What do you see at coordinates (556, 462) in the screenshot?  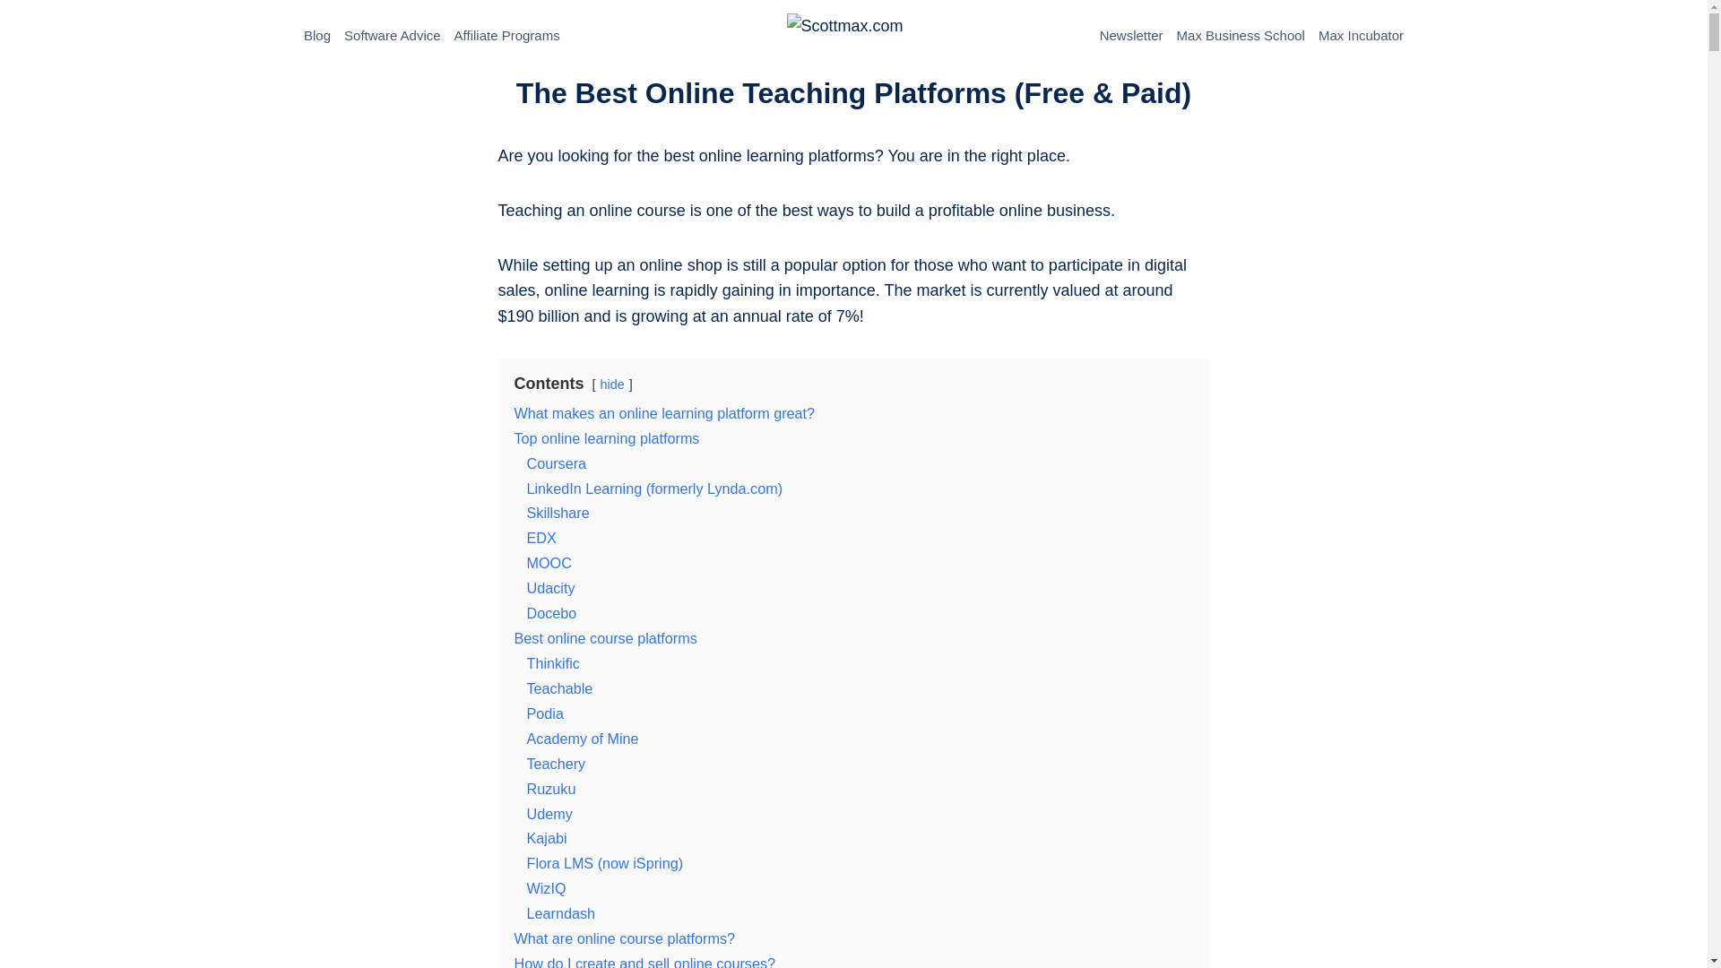 I see `Coursera` at bounding box center [556, 462].